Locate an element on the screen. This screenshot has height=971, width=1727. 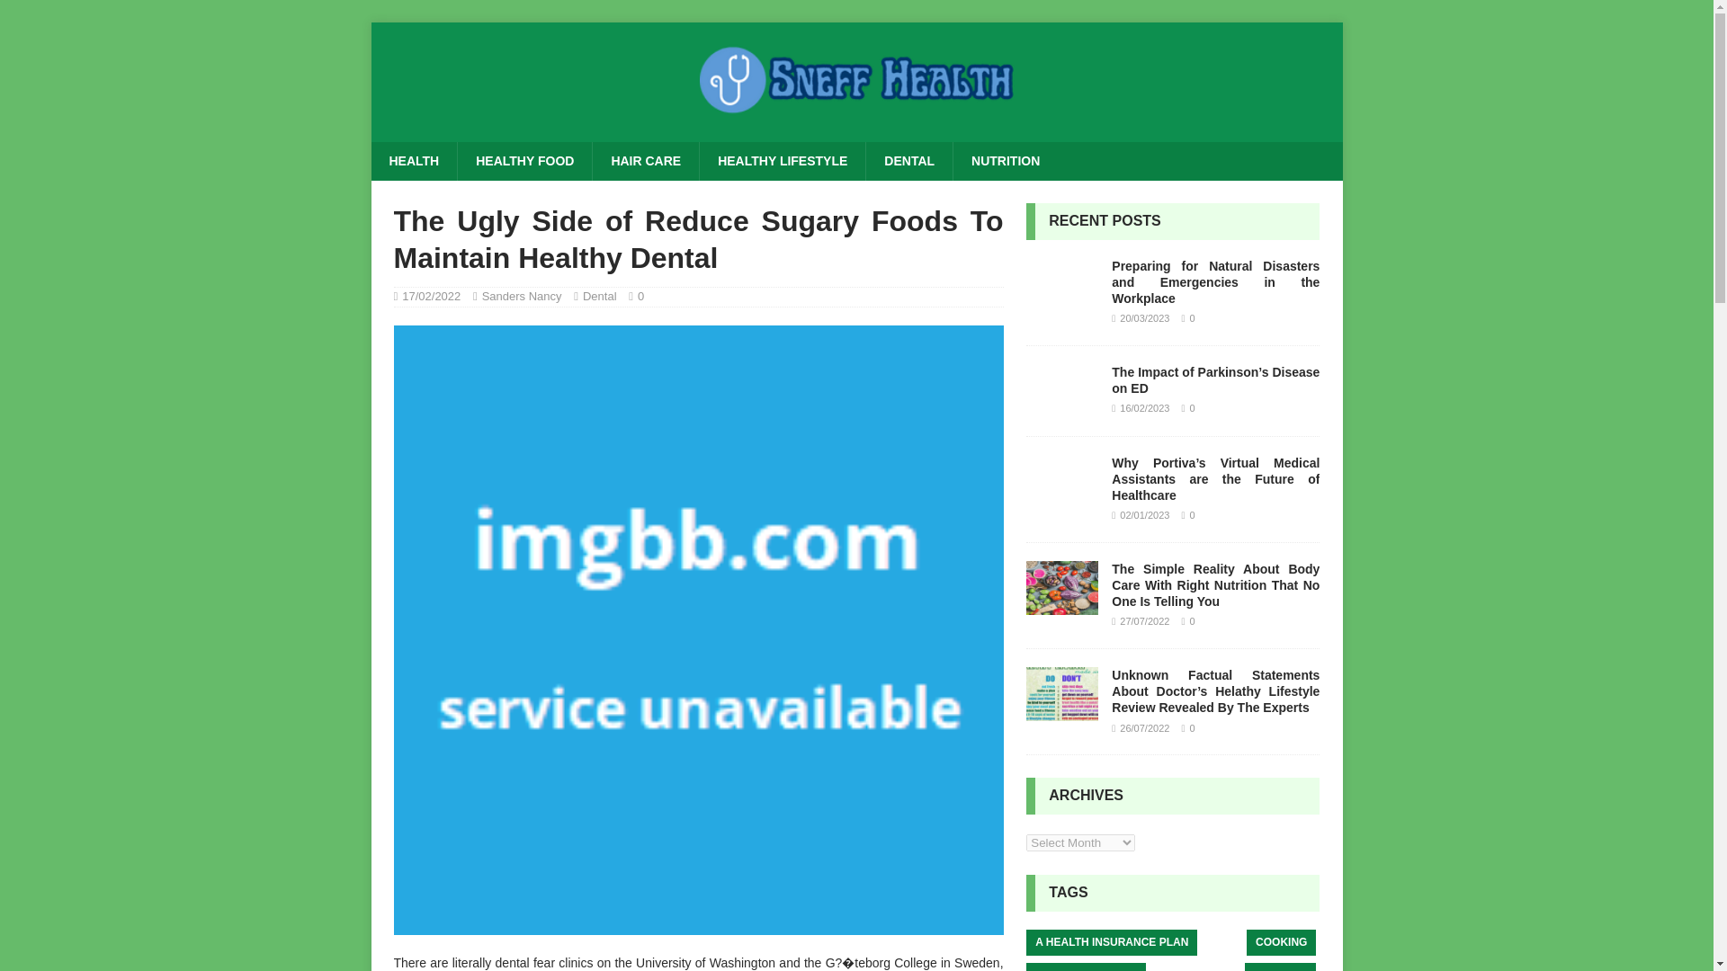
DOCTORS is located at coordinates (1281, 967).